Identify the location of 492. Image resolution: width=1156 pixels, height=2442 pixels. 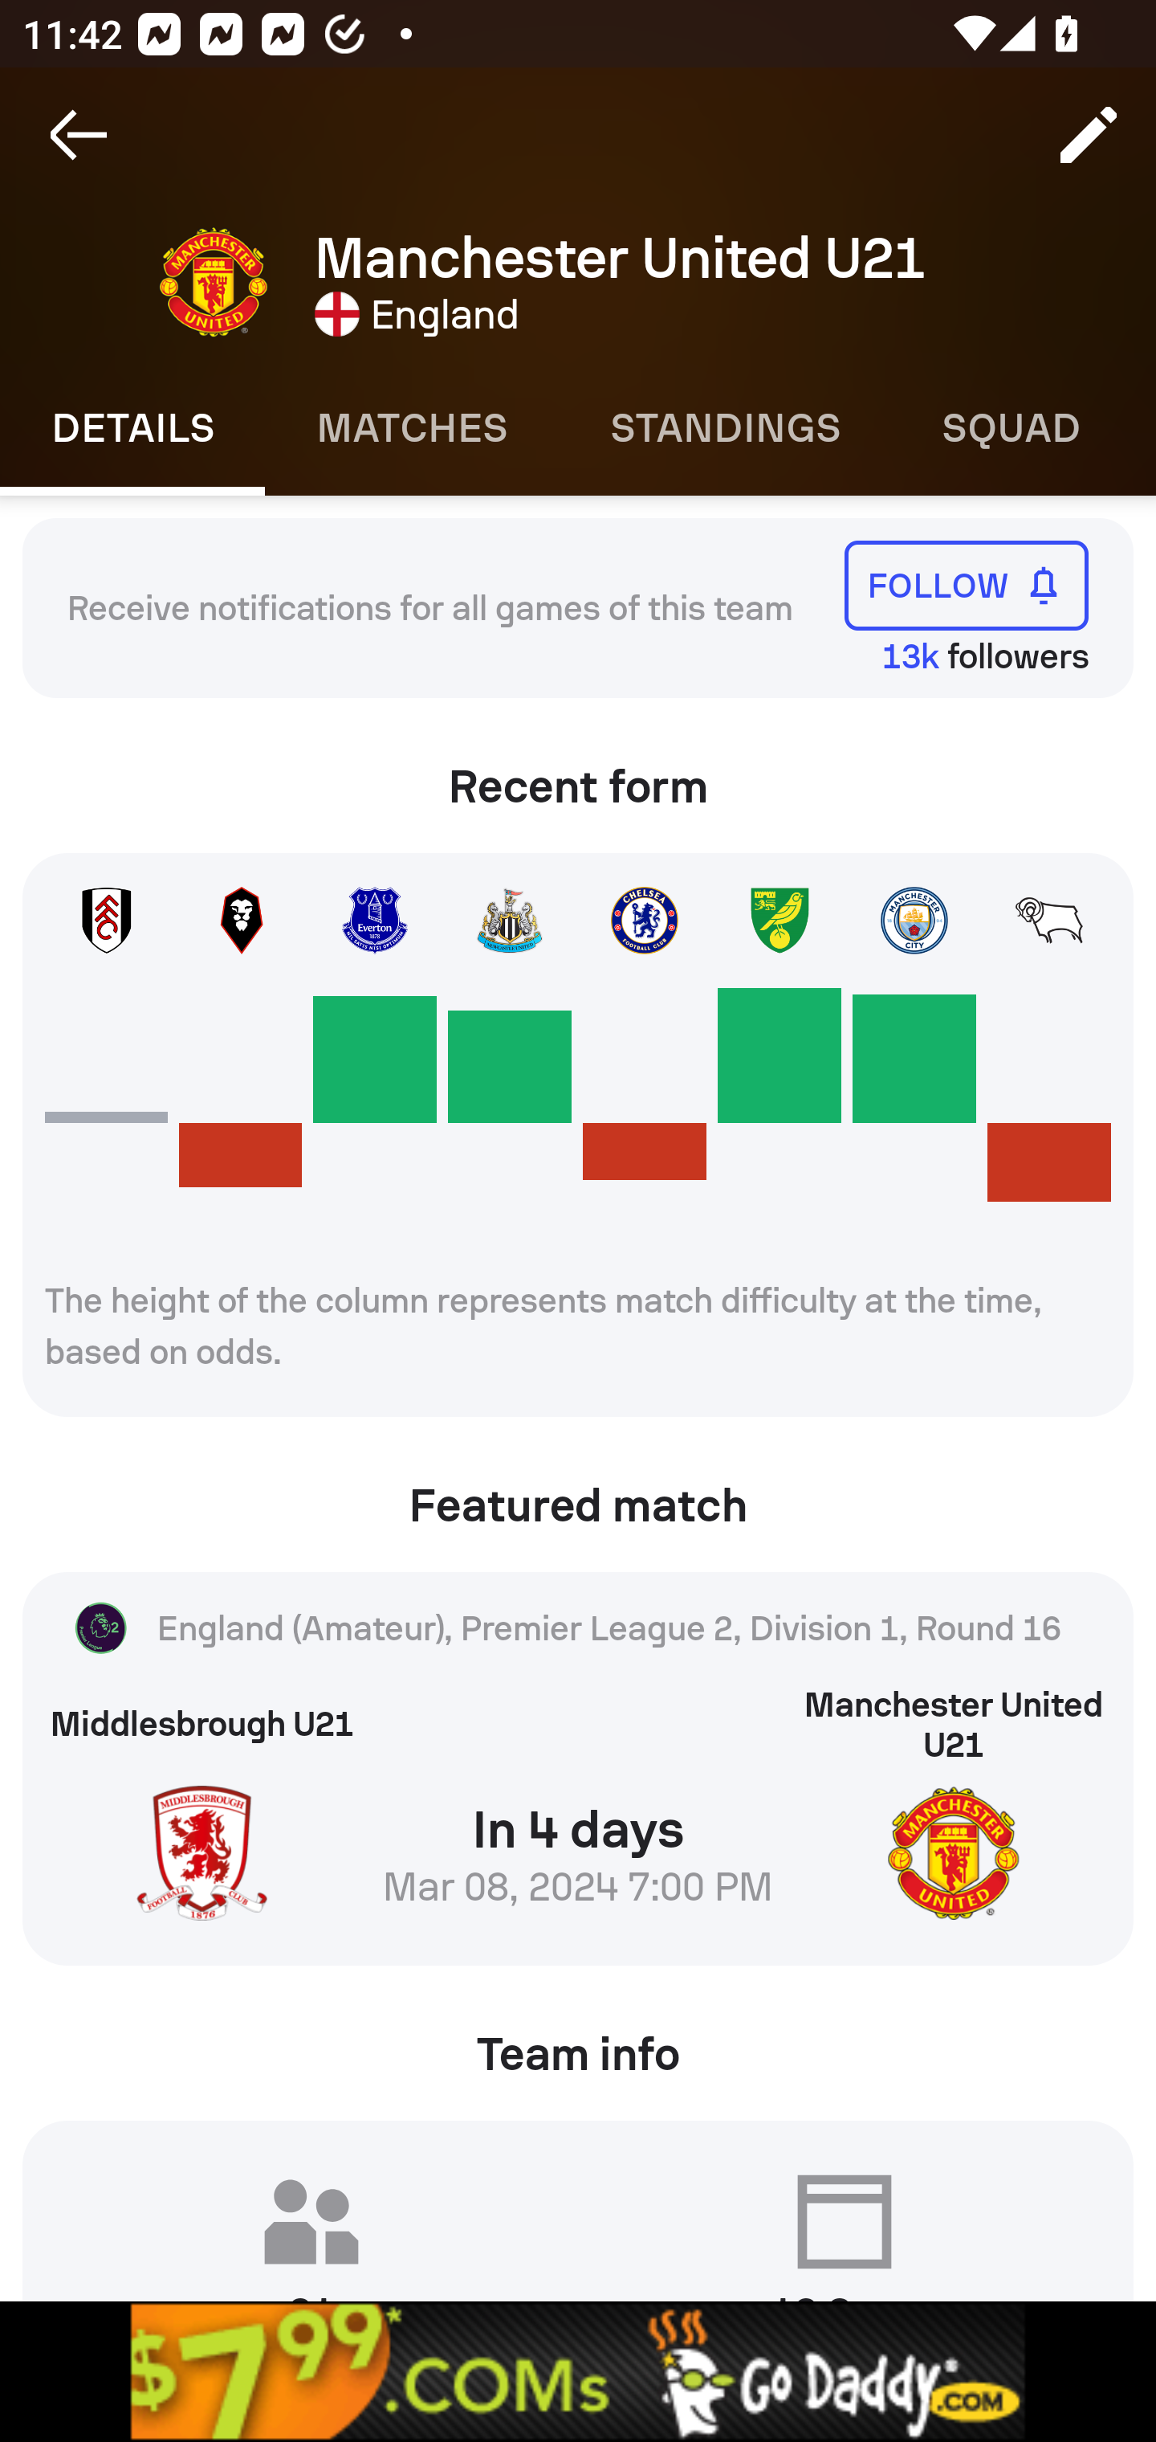
(578, 2371).